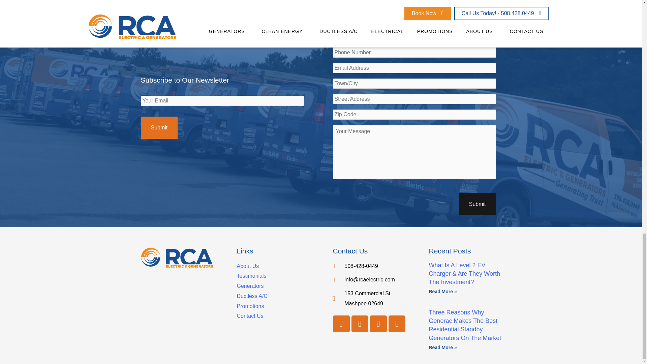  What do you see at coordinates (477, 204) in the screenshot?
I see `Submit` at bounding box center [477, 204].